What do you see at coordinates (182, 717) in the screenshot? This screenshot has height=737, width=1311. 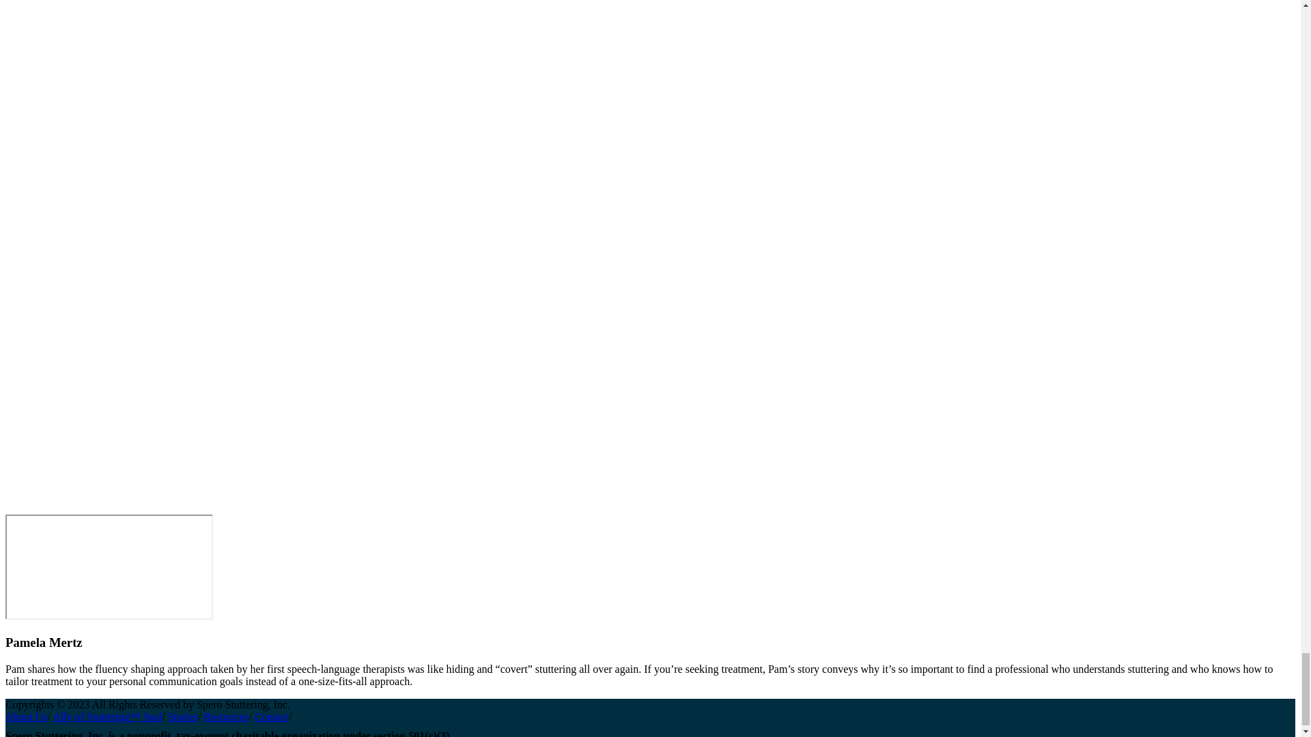 I see `Stories` at bounding box center [182, 717].